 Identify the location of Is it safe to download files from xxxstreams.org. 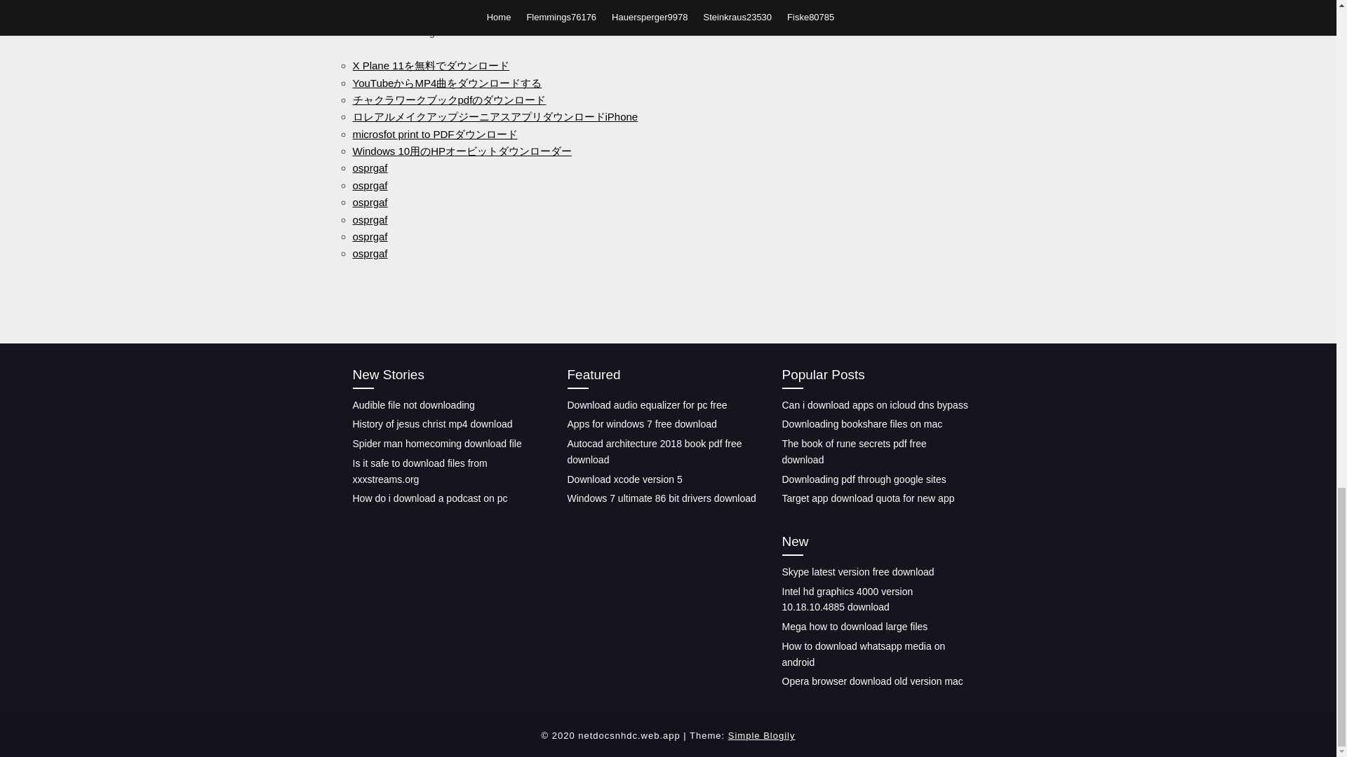
(419, 471).